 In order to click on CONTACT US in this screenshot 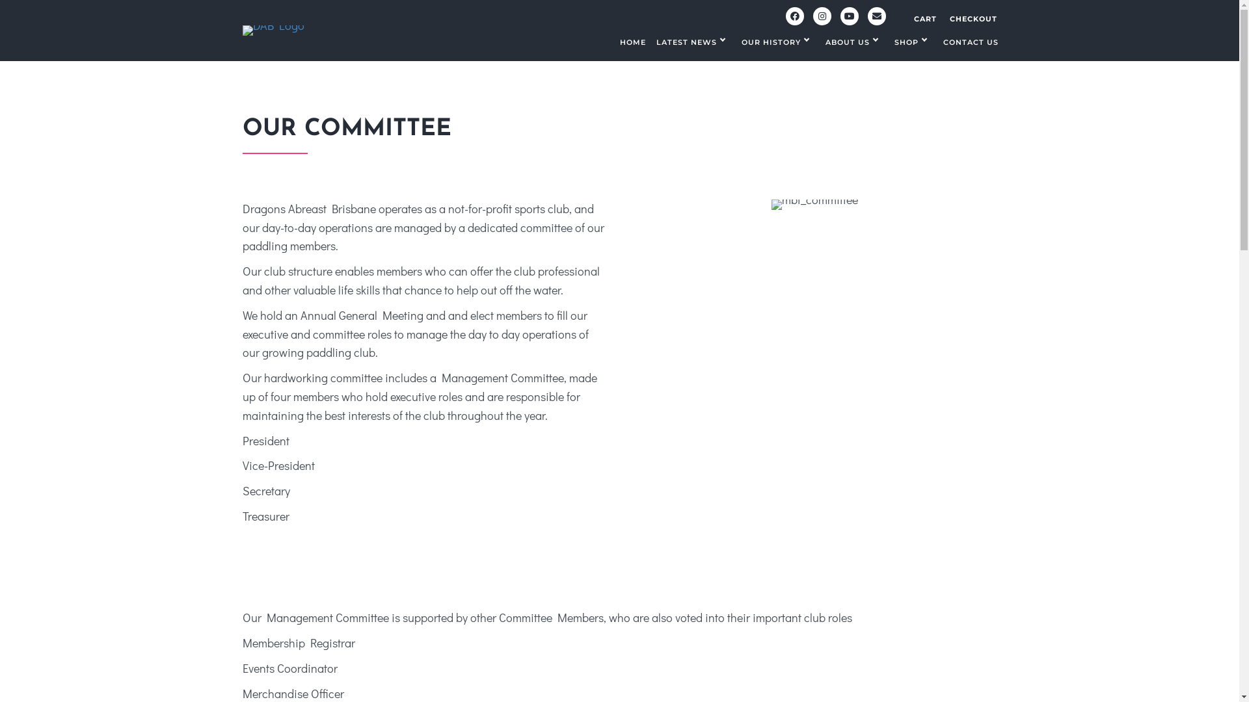, I will do `click(971, 43)`.